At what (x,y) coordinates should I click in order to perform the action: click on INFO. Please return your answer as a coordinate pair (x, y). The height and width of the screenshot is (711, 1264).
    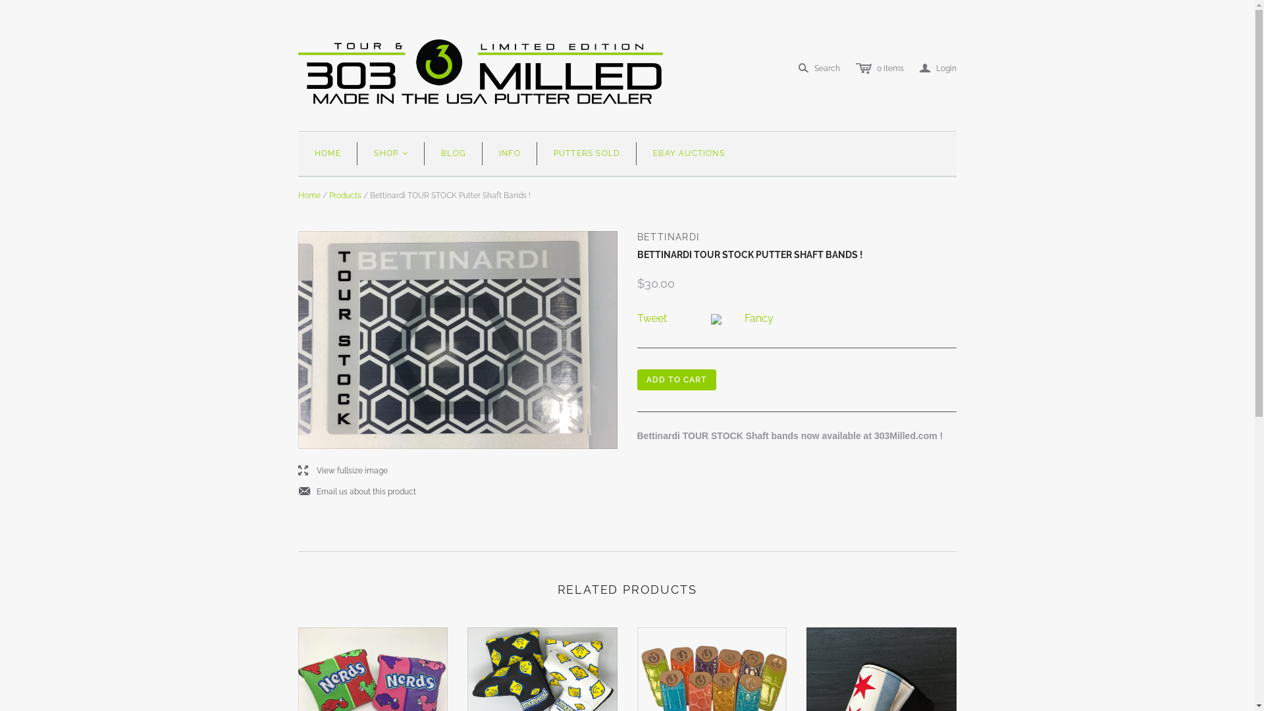
    Looking at the image, I should click on (510, 154).